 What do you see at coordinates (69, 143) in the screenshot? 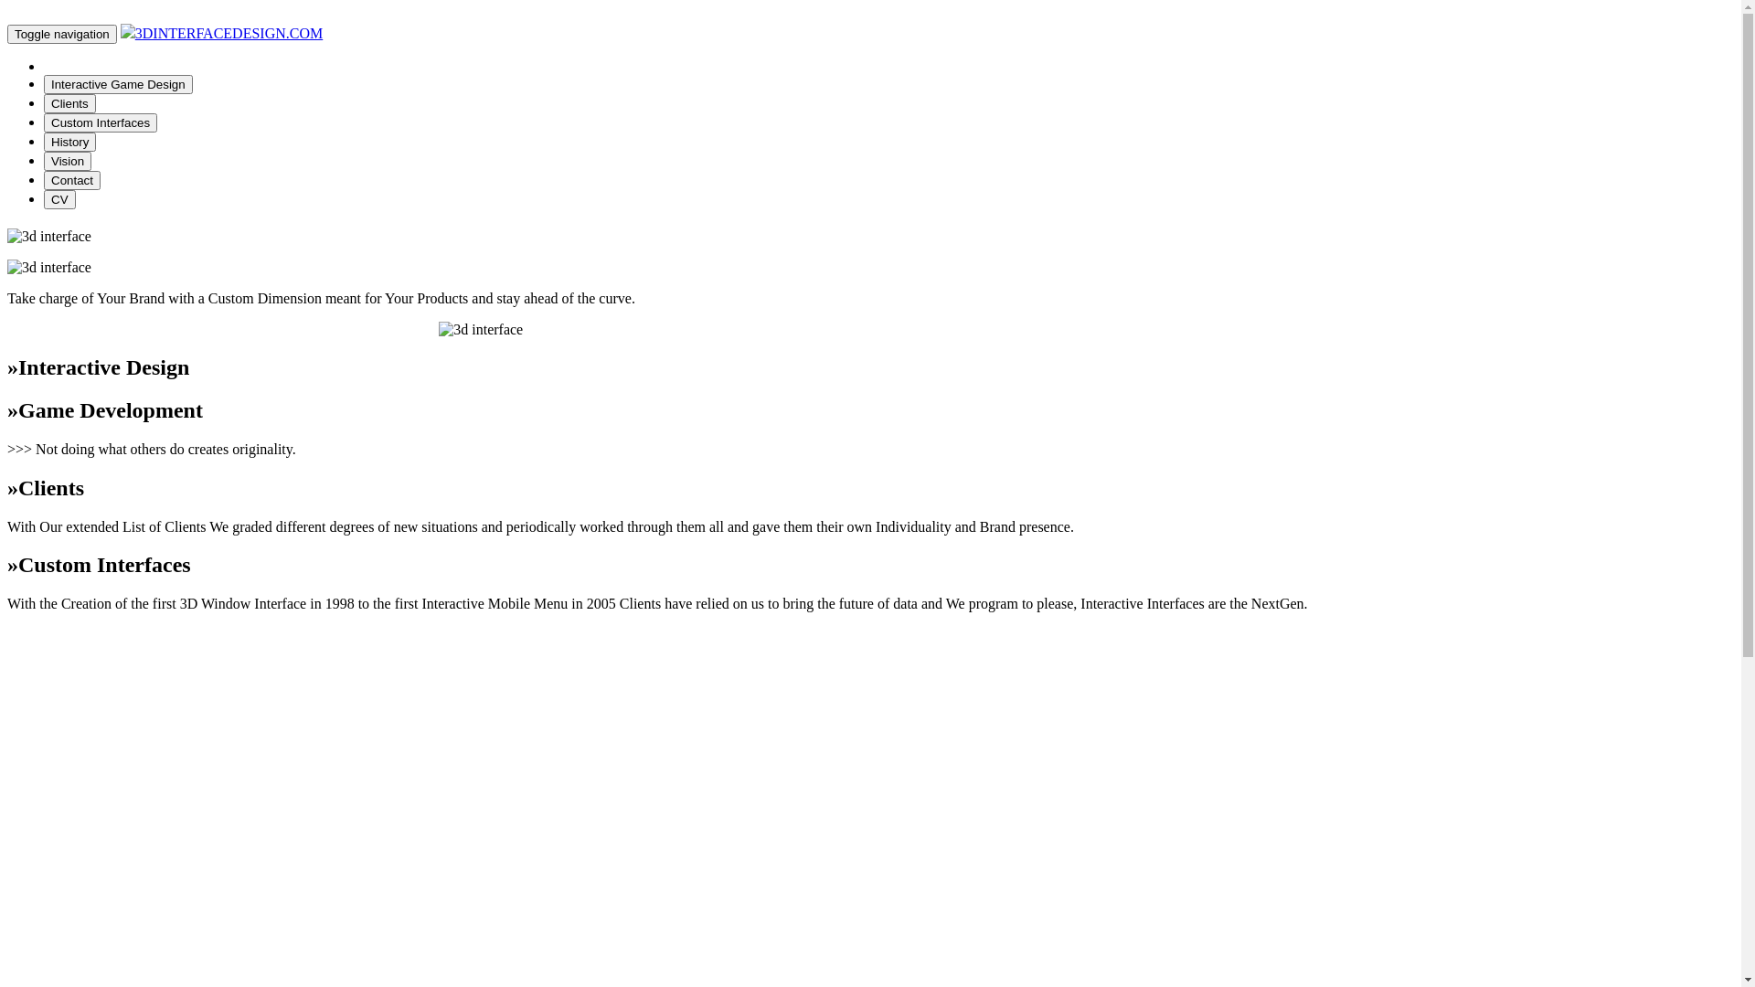
I see `History` at bounding box center [69, 143].